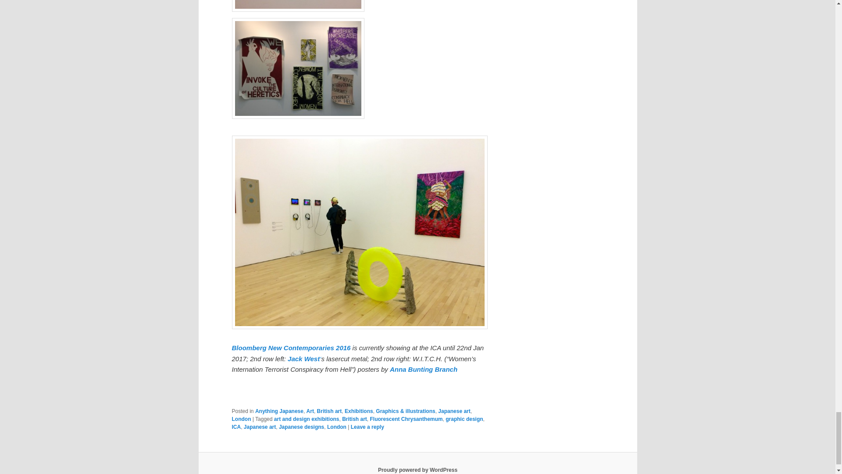 The width and height of the screenshot is (842, 474). Describe the element at coordinates (417, 470) in the screenshot. I see `Semantic Personal Publishing Platform` at that location.